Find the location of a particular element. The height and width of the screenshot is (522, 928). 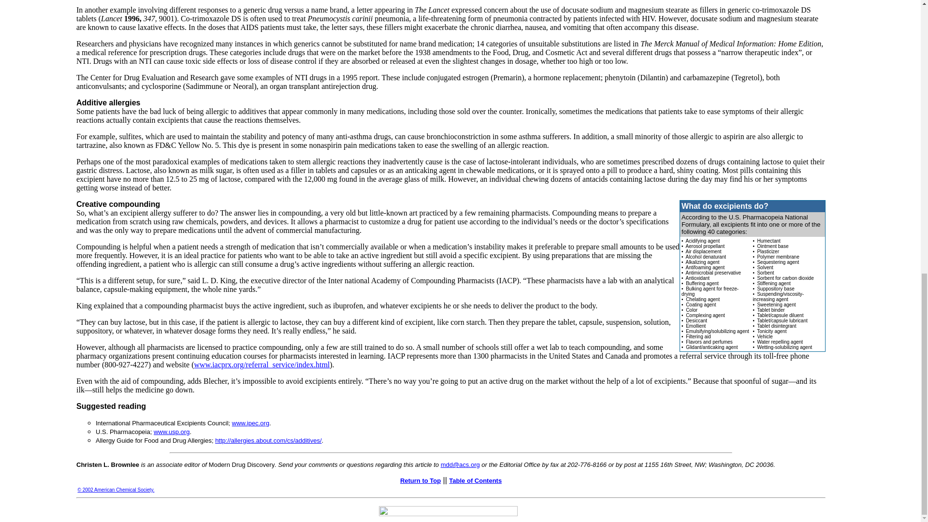

www.usp.org is located at coordinates (171, 431).